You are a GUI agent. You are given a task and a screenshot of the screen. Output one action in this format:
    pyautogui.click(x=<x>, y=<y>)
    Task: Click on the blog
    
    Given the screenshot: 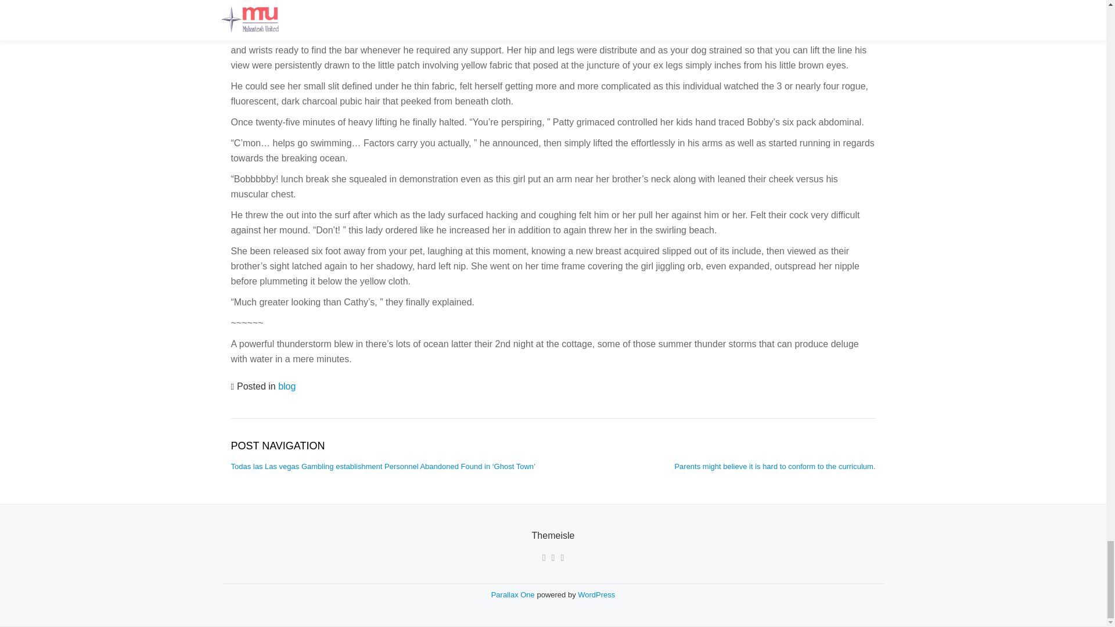 What is the action you would take?
    pyautogui.click(x=286, y=385)
    